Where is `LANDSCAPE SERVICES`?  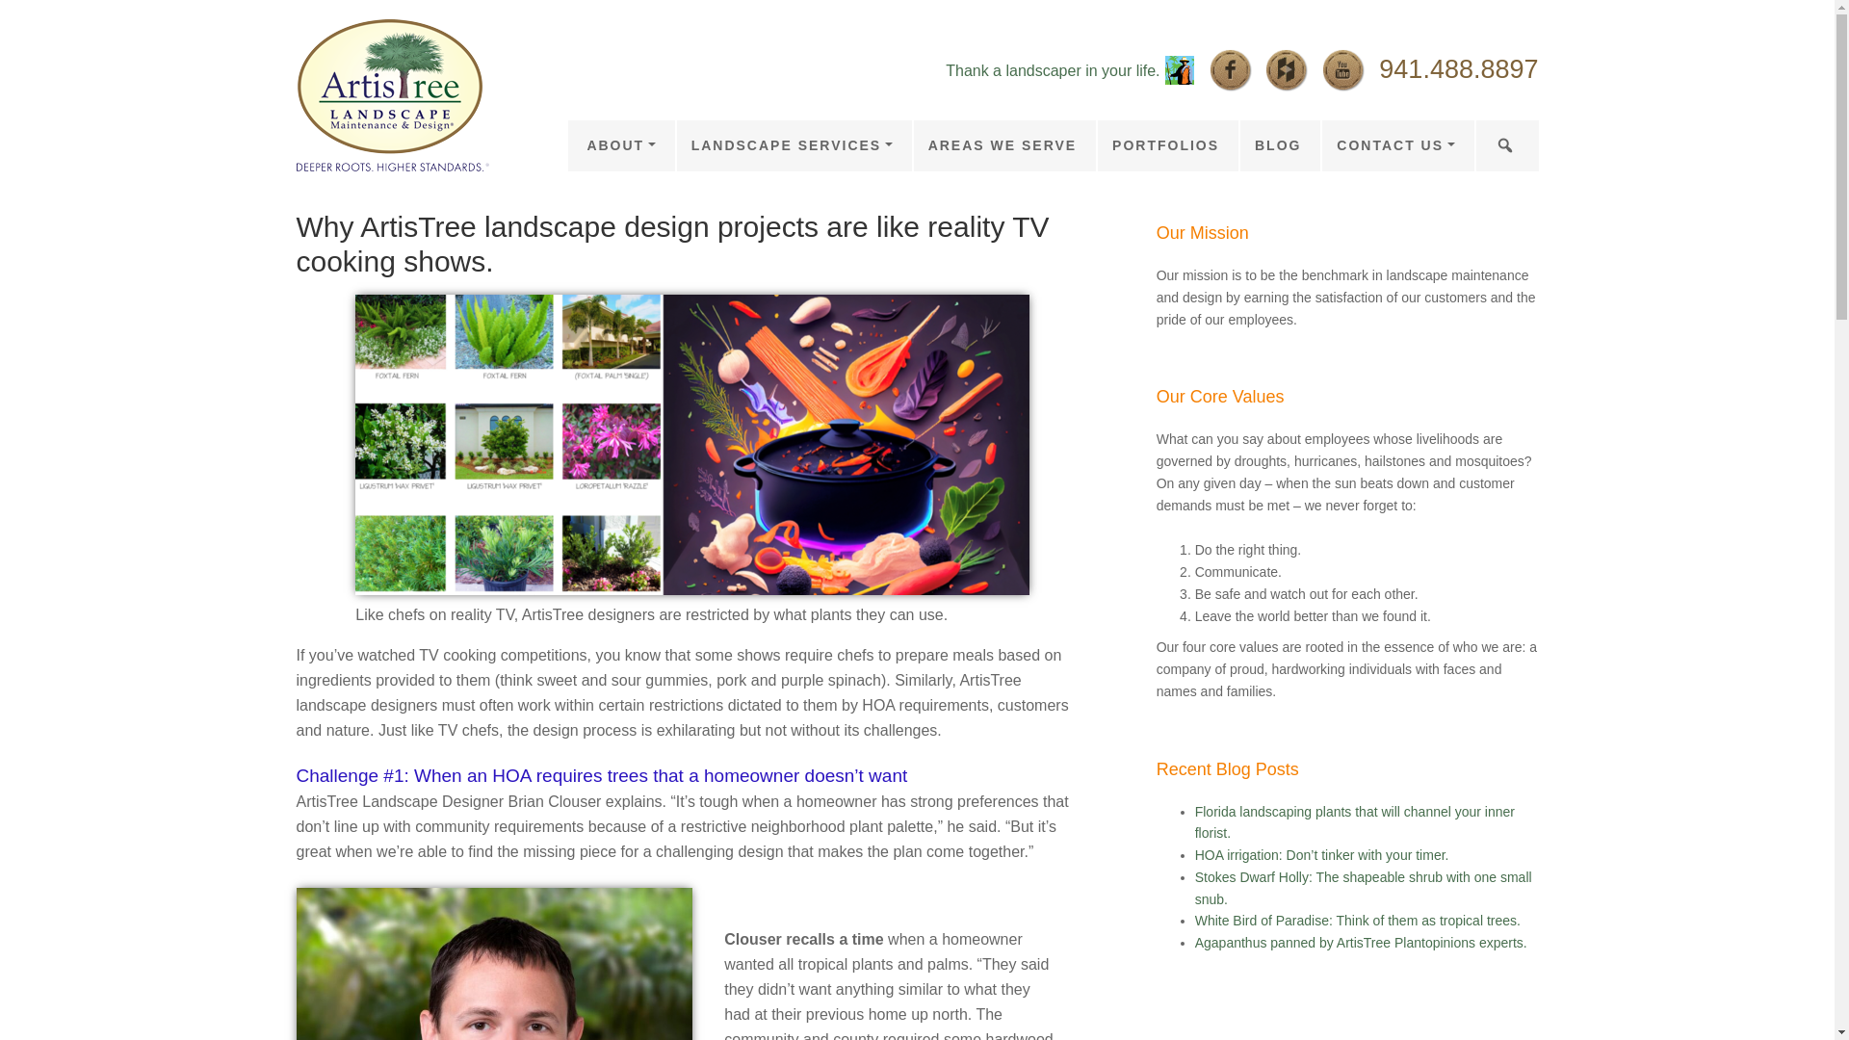
LANDSCAPE SERVICES is located at coordinates (791, 146).